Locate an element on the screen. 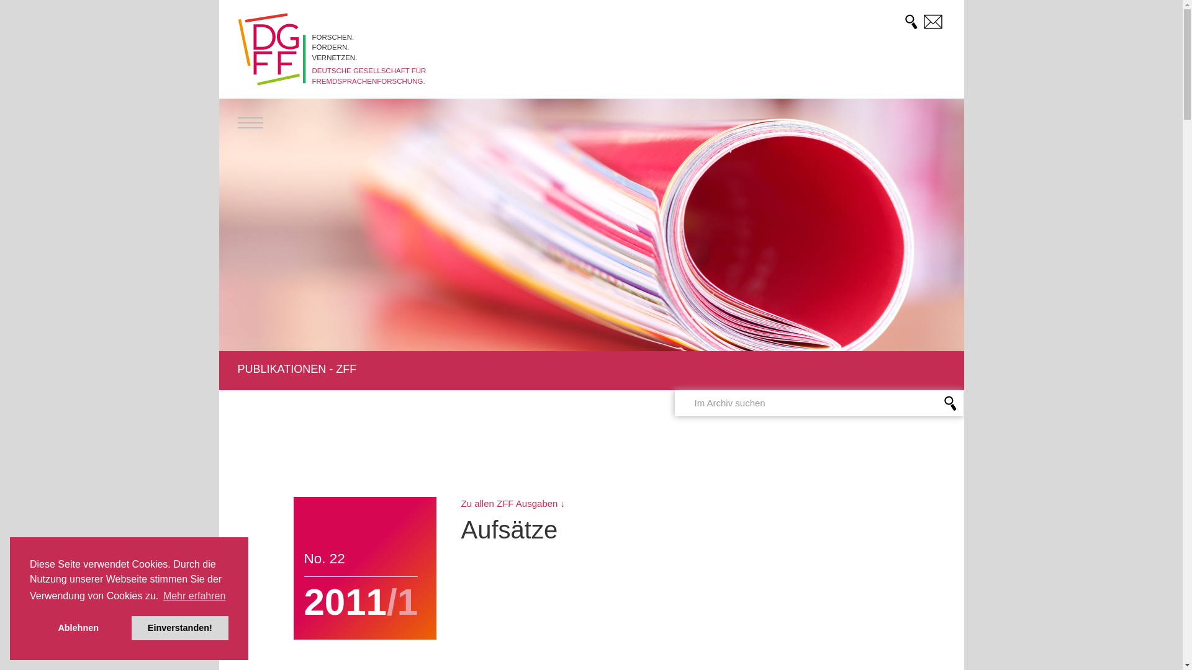 This screenshot has width=1192, height=670. Einverstanden! is located at coordinates (180, 628).